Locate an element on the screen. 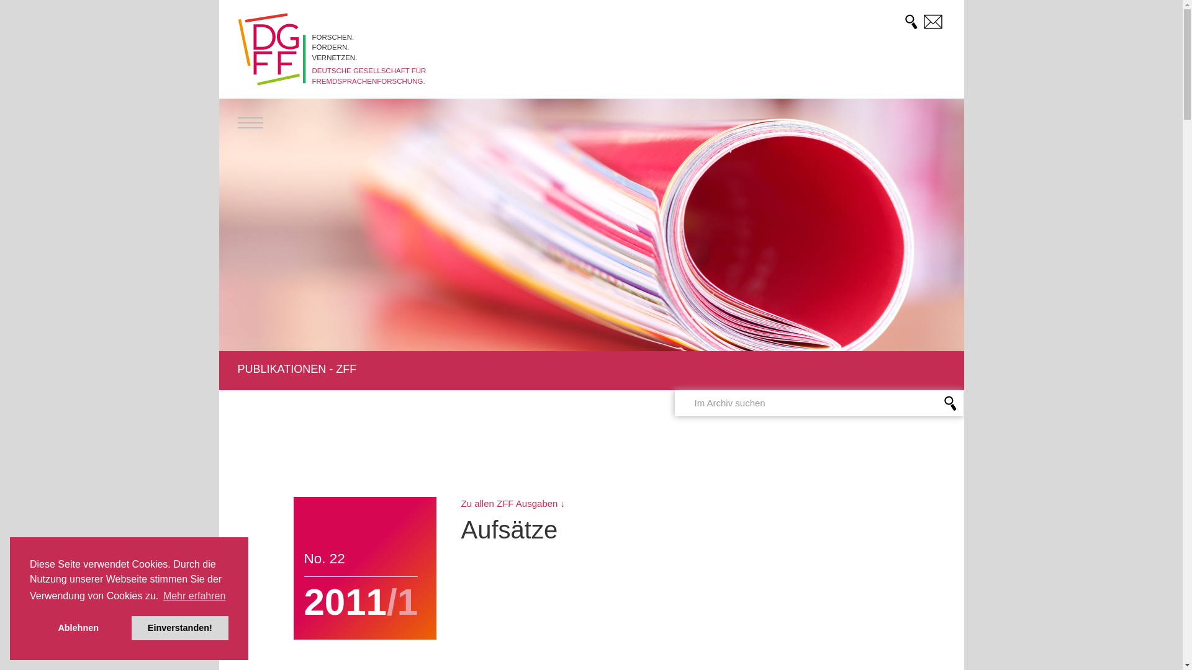 This screenshot has width=1192, height=670. Einverstanden! is located at coordinates (180, 628).